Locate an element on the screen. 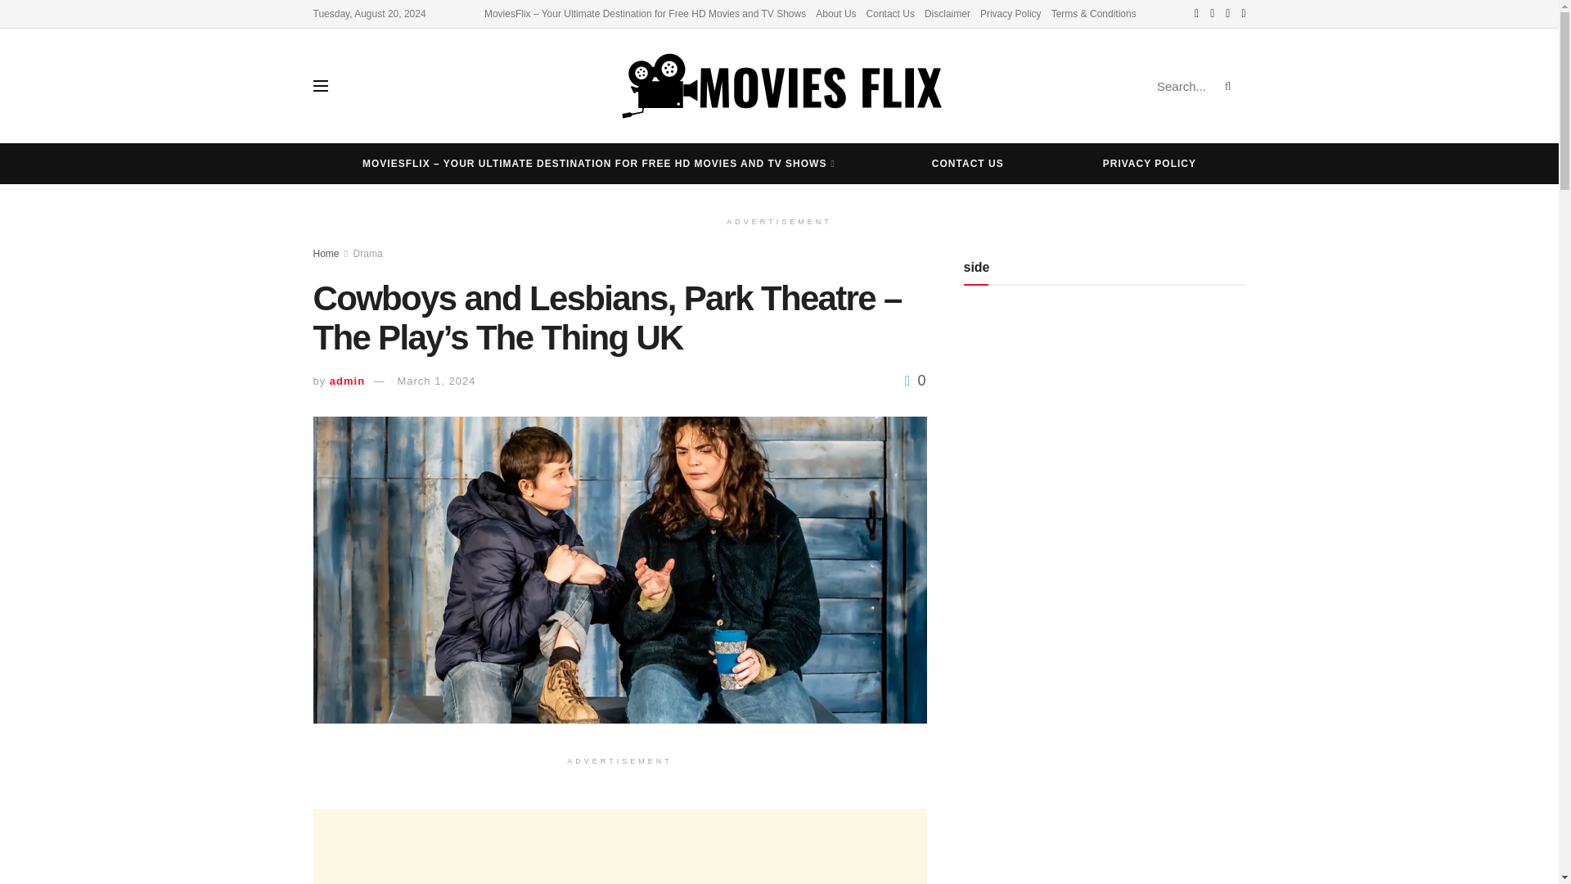 Image resolution: width=1571 pixels, height=884 pixels. Disclaimer is located at coordinates (948, 13).